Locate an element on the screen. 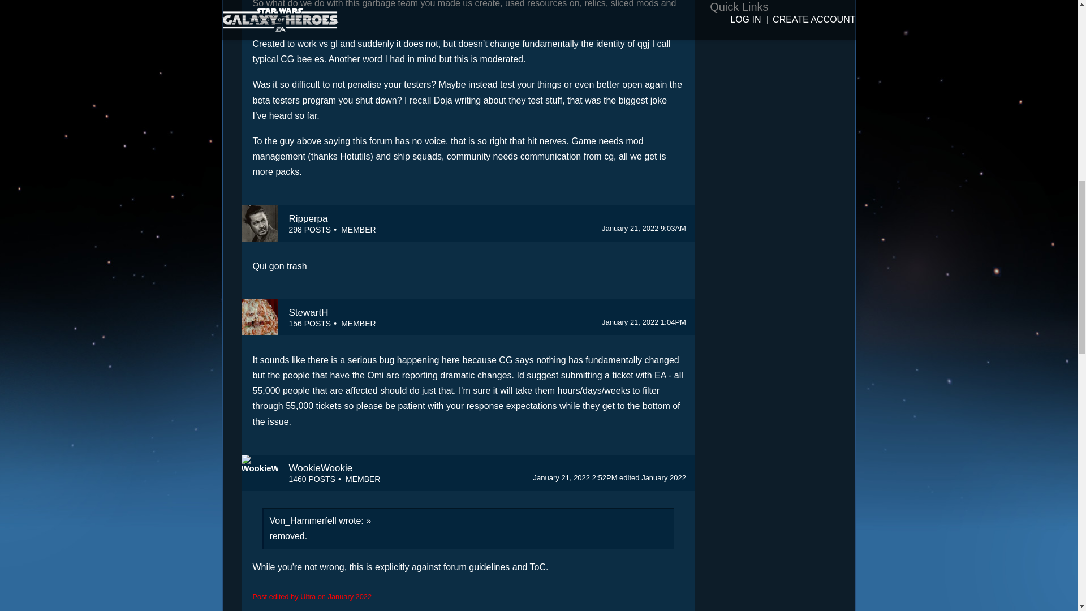 The width and height of the screenshot is (1086, 611). Level 1 is located at coordinates (358, 230).